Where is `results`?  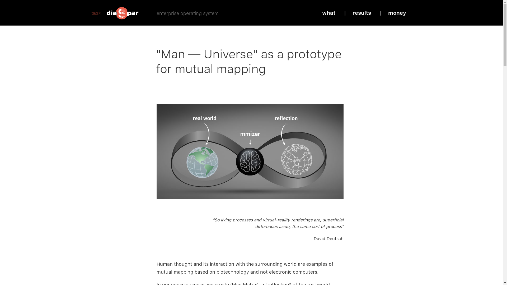 results is located at coordinates (362, 13).